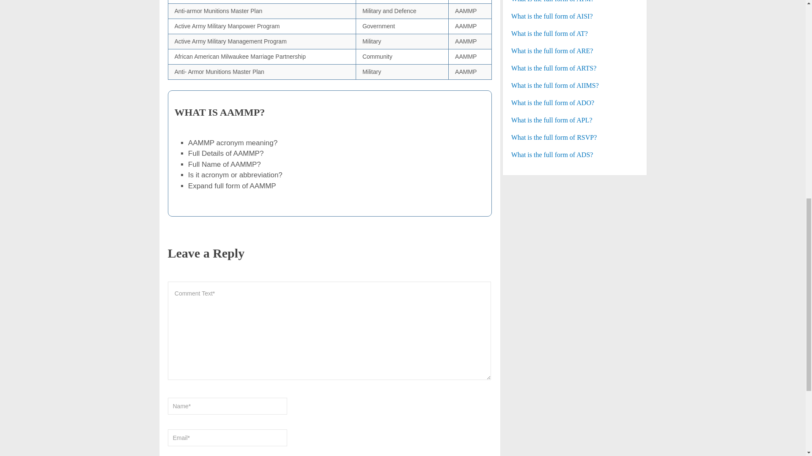  Describe the element at coordinates (575, 16) in the screenshot. I see `What is the full form of AISI?` at that location.